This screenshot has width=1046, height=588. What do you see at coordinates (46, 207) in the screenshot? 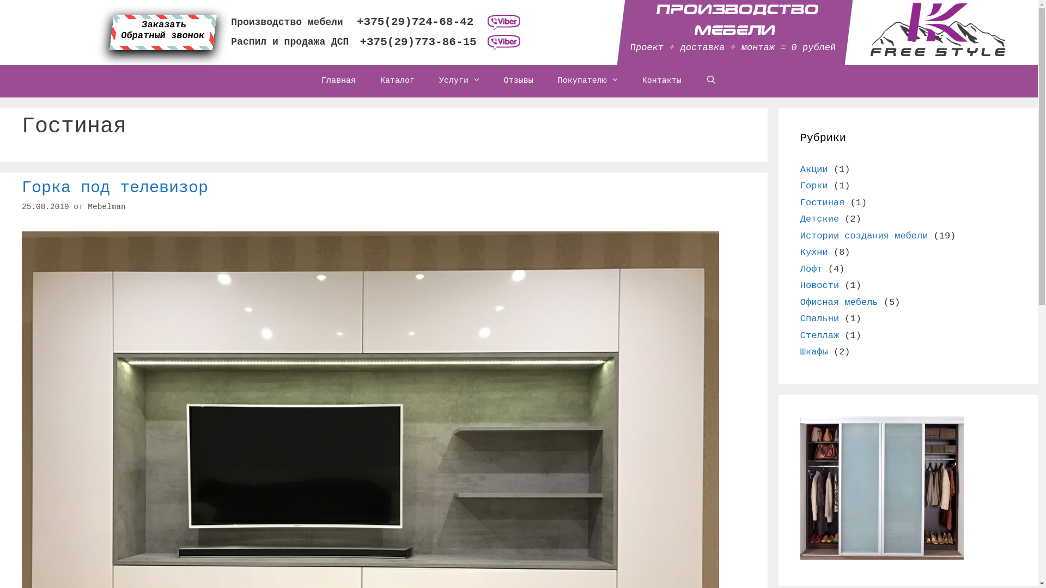
I see `25.08.2019` at bounding box center [46, 207].